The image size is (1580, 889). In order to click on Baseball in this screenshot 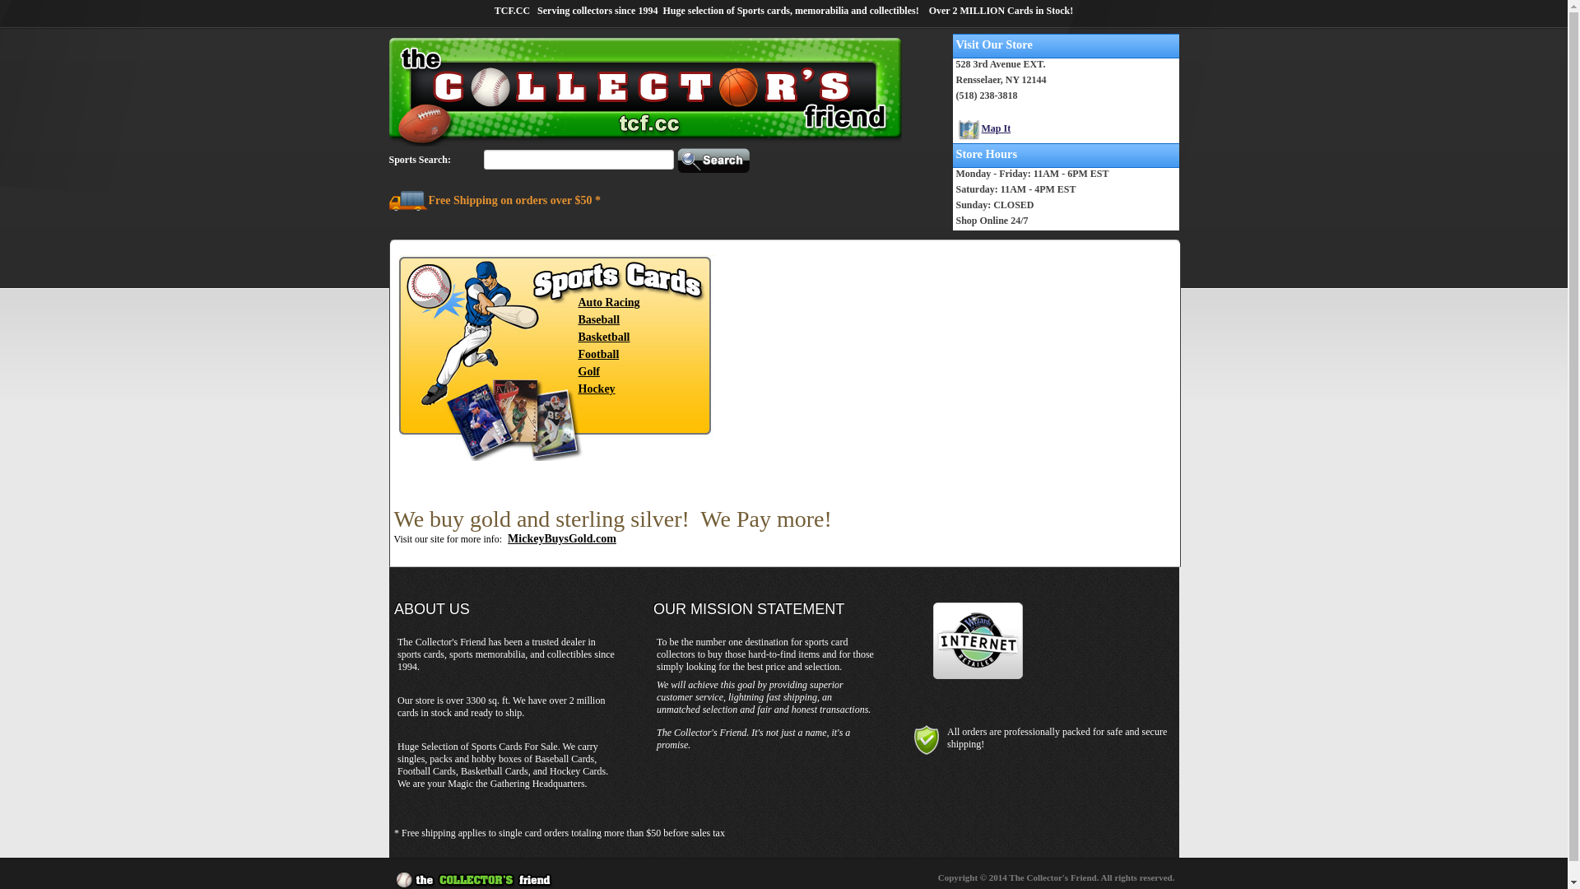, I will do `click(599, 319)`.